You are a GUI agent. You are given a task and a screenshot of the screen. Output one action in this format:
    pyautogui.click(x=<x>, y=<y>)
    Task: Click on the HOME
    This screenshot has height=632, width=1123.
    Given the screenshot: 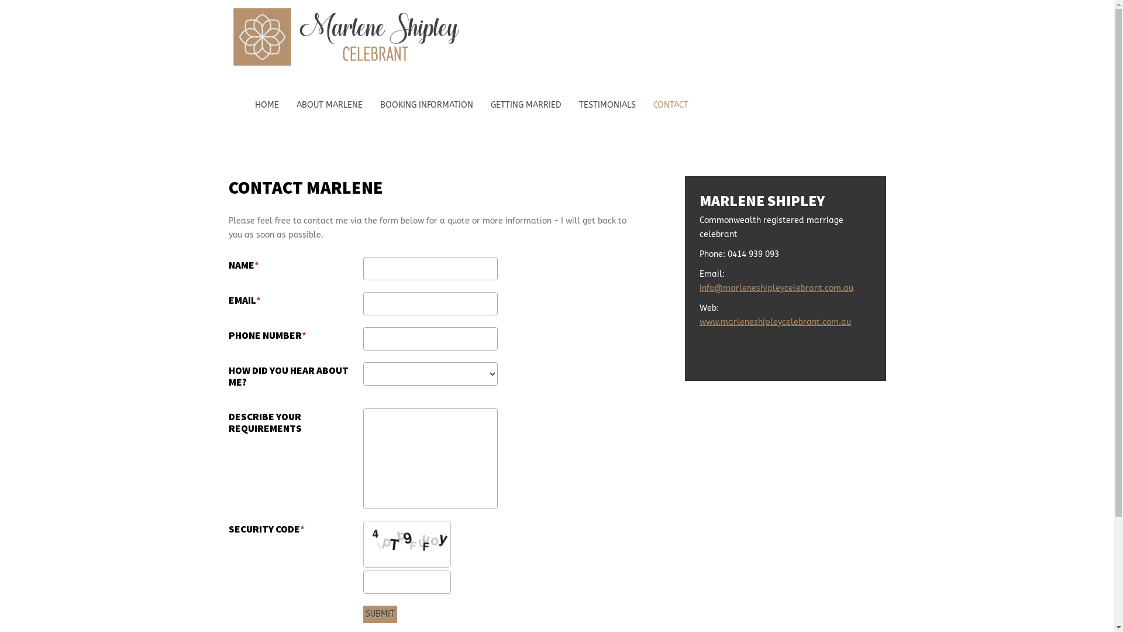 What is the action you would take?
    pyautogui.click(x=267, y=105)
    